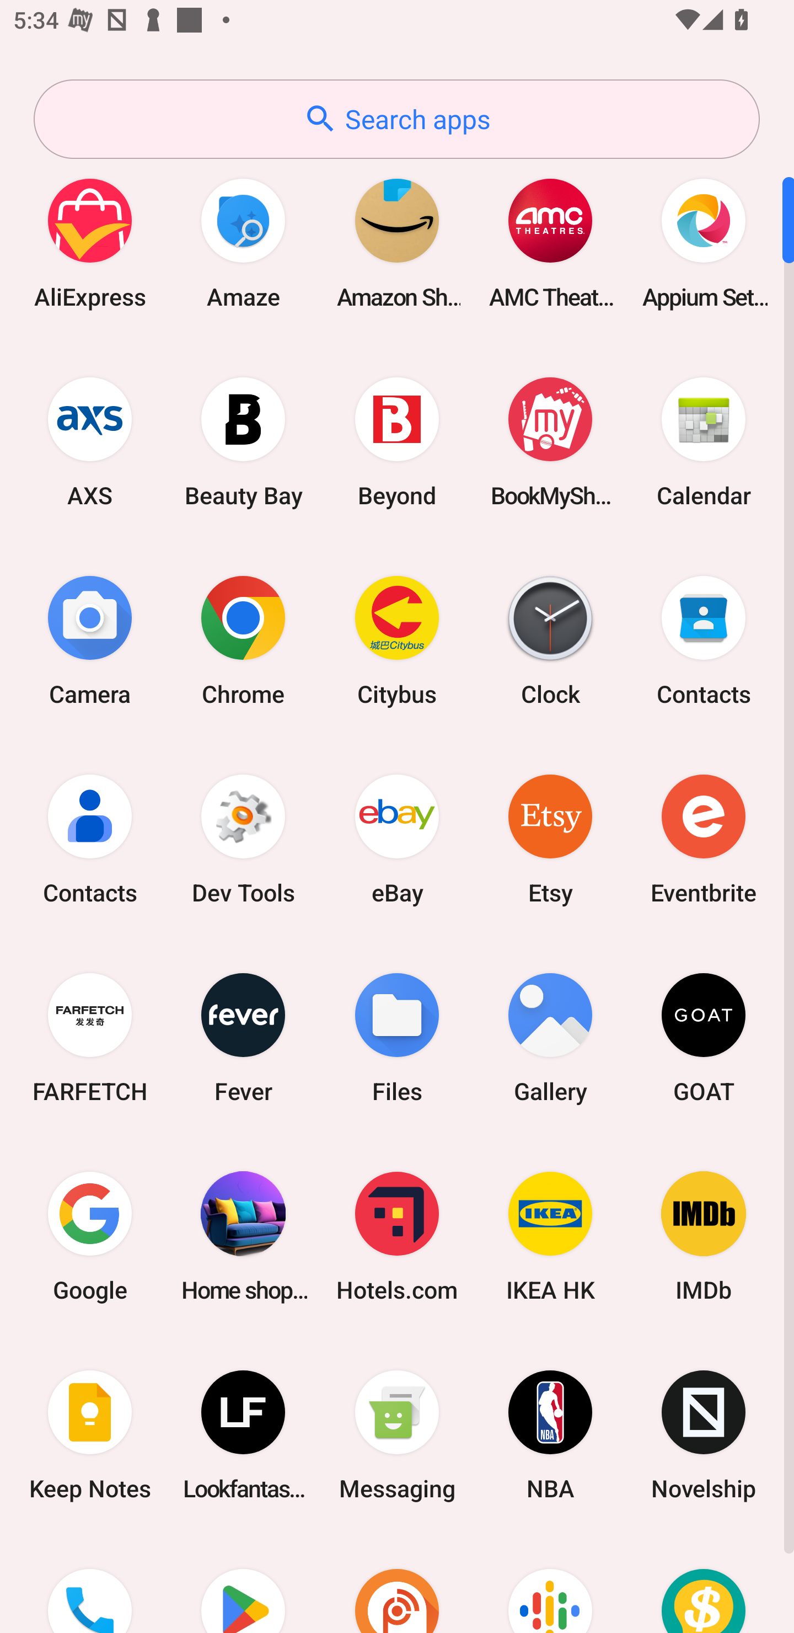 The image size is (794, 1633). Describe the element at coordinates (704, 1584) in the screenshot. I see `Price` at that location.